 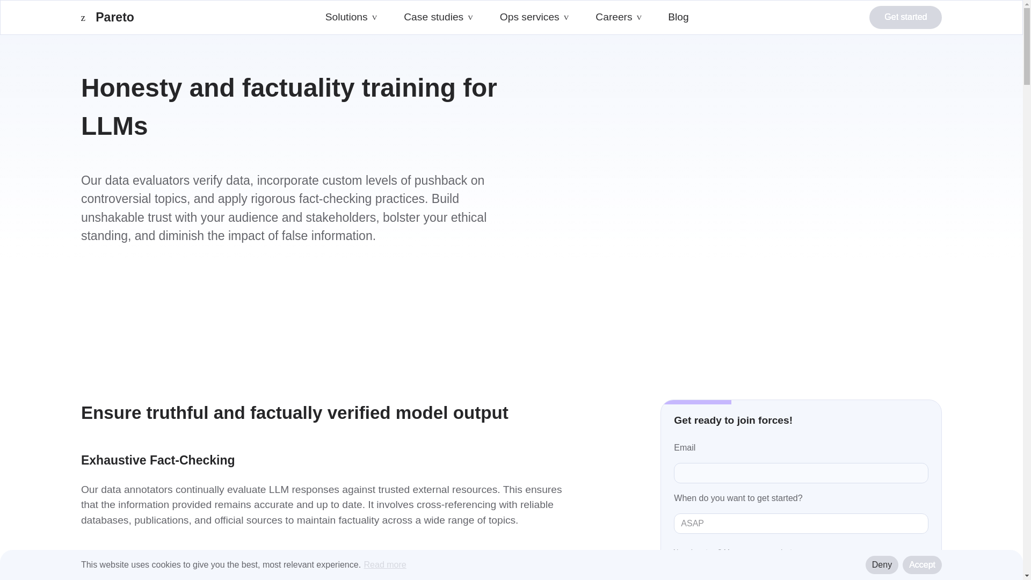 I want to click on Get started, so click(x=905, y=17).